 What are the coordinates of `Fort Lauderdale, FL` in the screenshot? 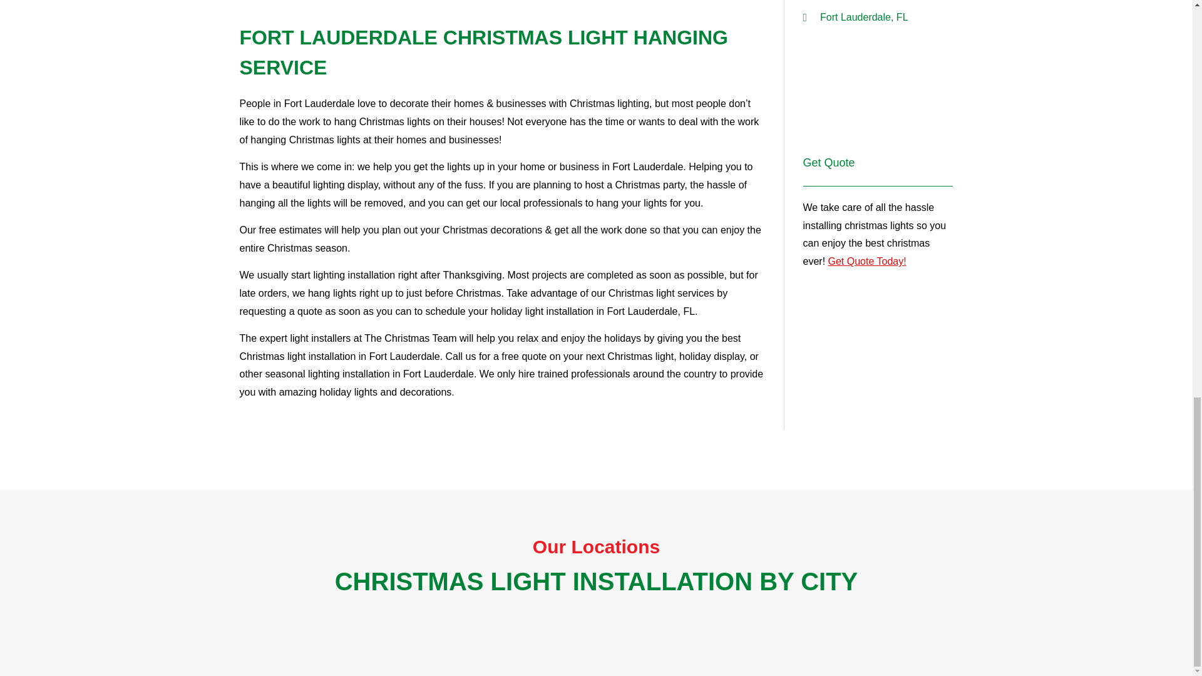 It's located at (878, 93).